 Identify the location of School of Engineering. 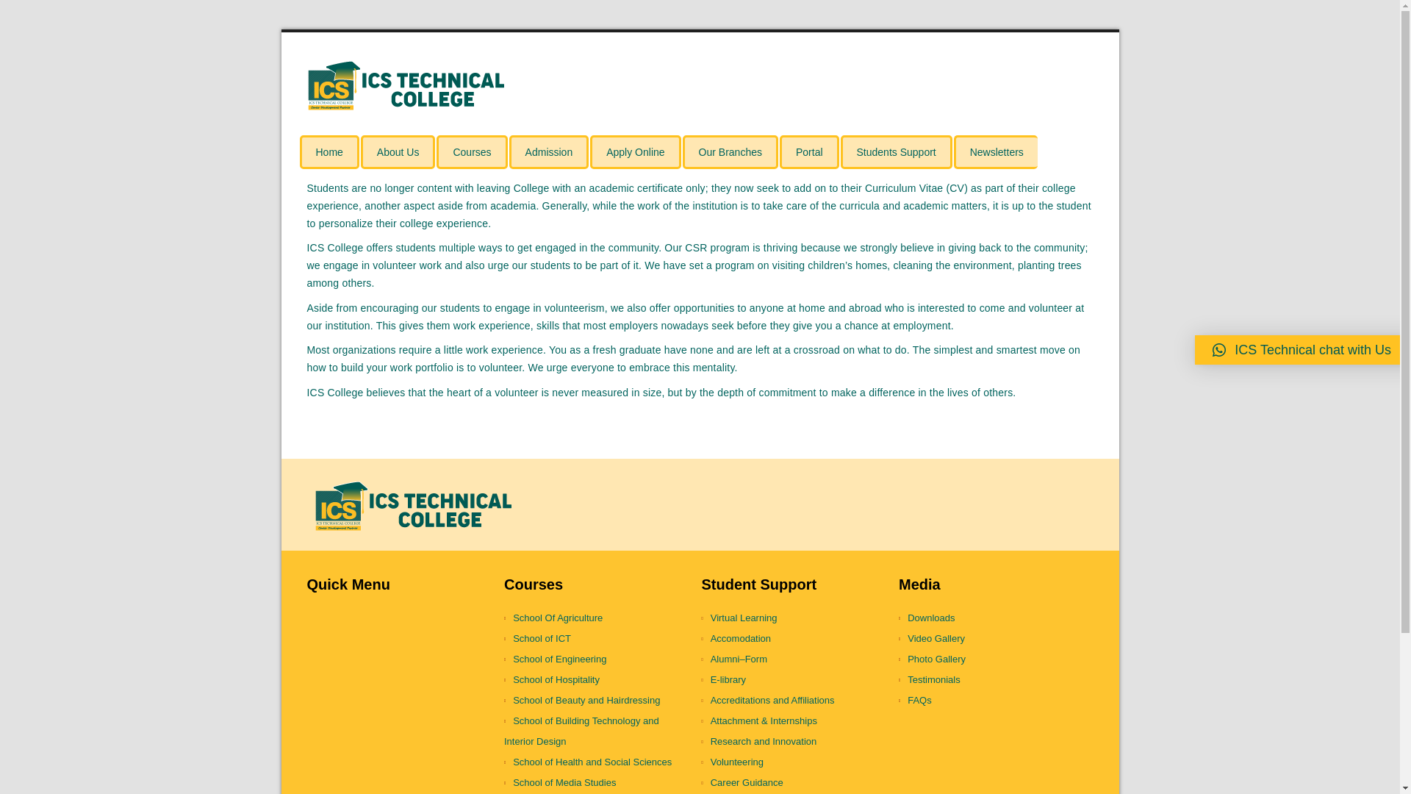
(597, 659).